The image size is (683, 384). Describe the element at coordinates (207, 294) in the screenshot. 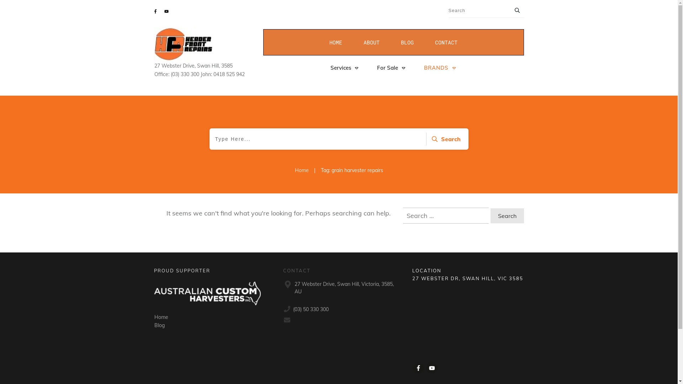

I see `Australian Custom Harvesters logo` at that location.